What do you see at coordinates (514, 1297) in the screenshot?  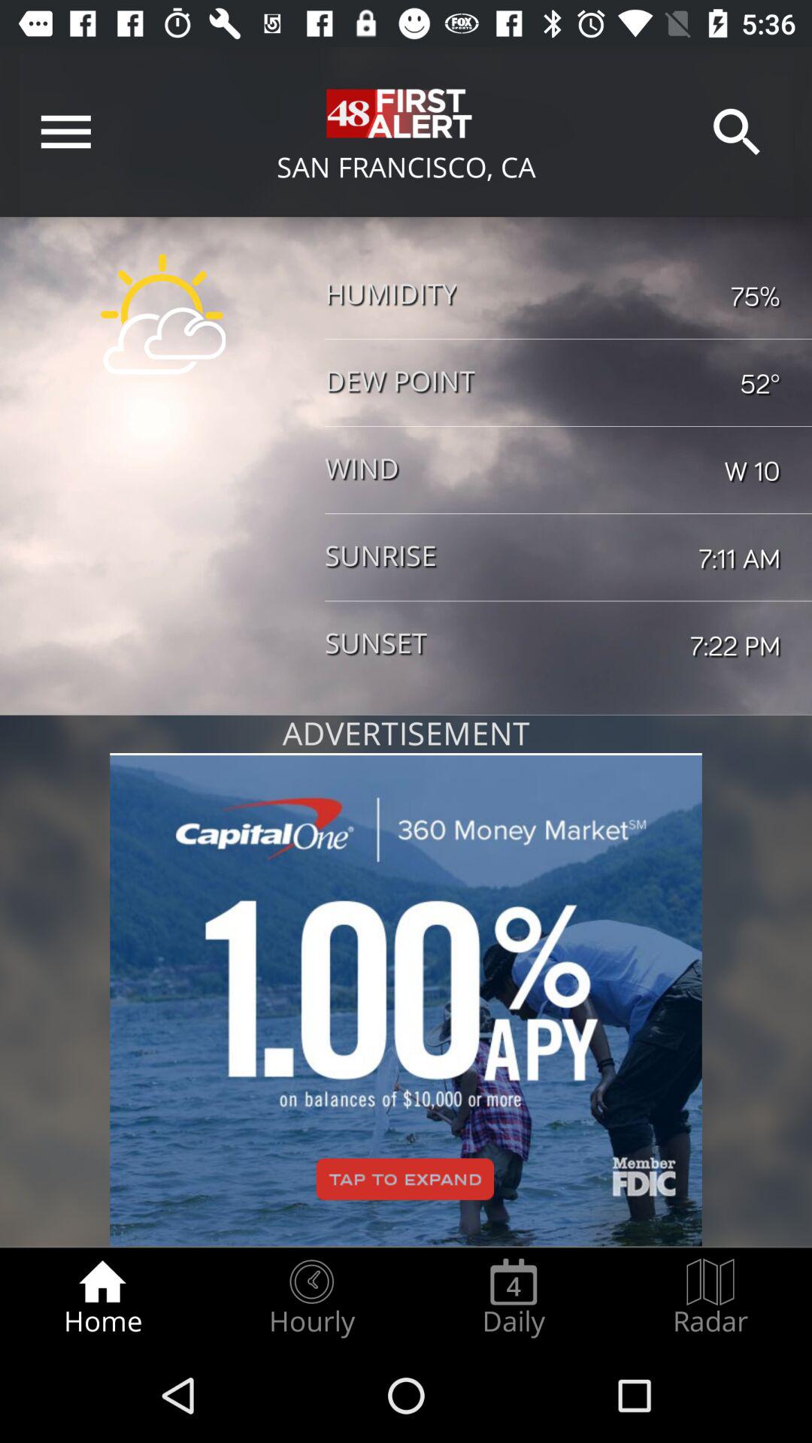 I see `turn on the radio button to the left of the radar` at bounding box center [514, 1297].